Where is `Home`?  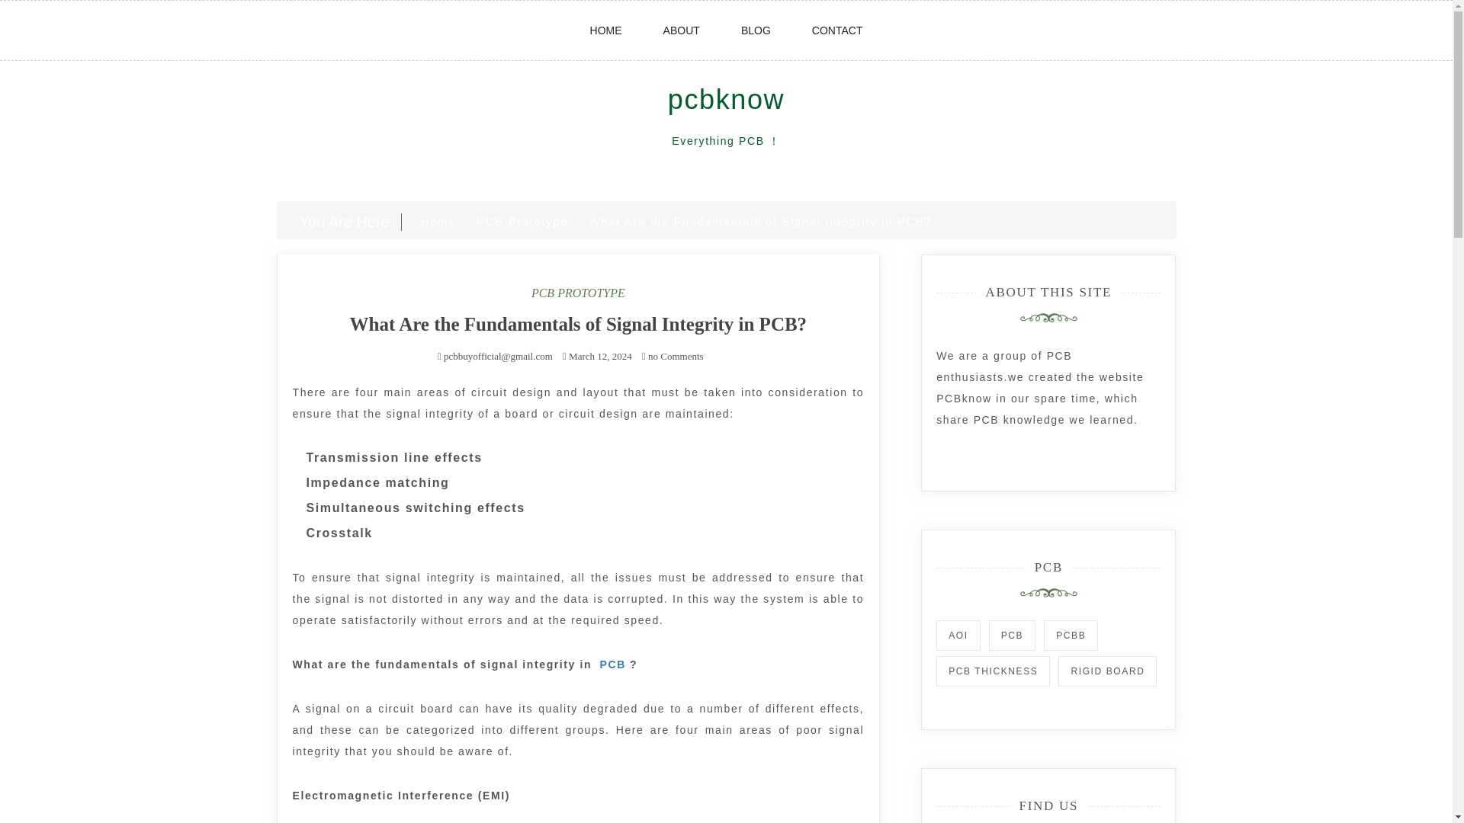 Home is located at coordinates (438, 221).